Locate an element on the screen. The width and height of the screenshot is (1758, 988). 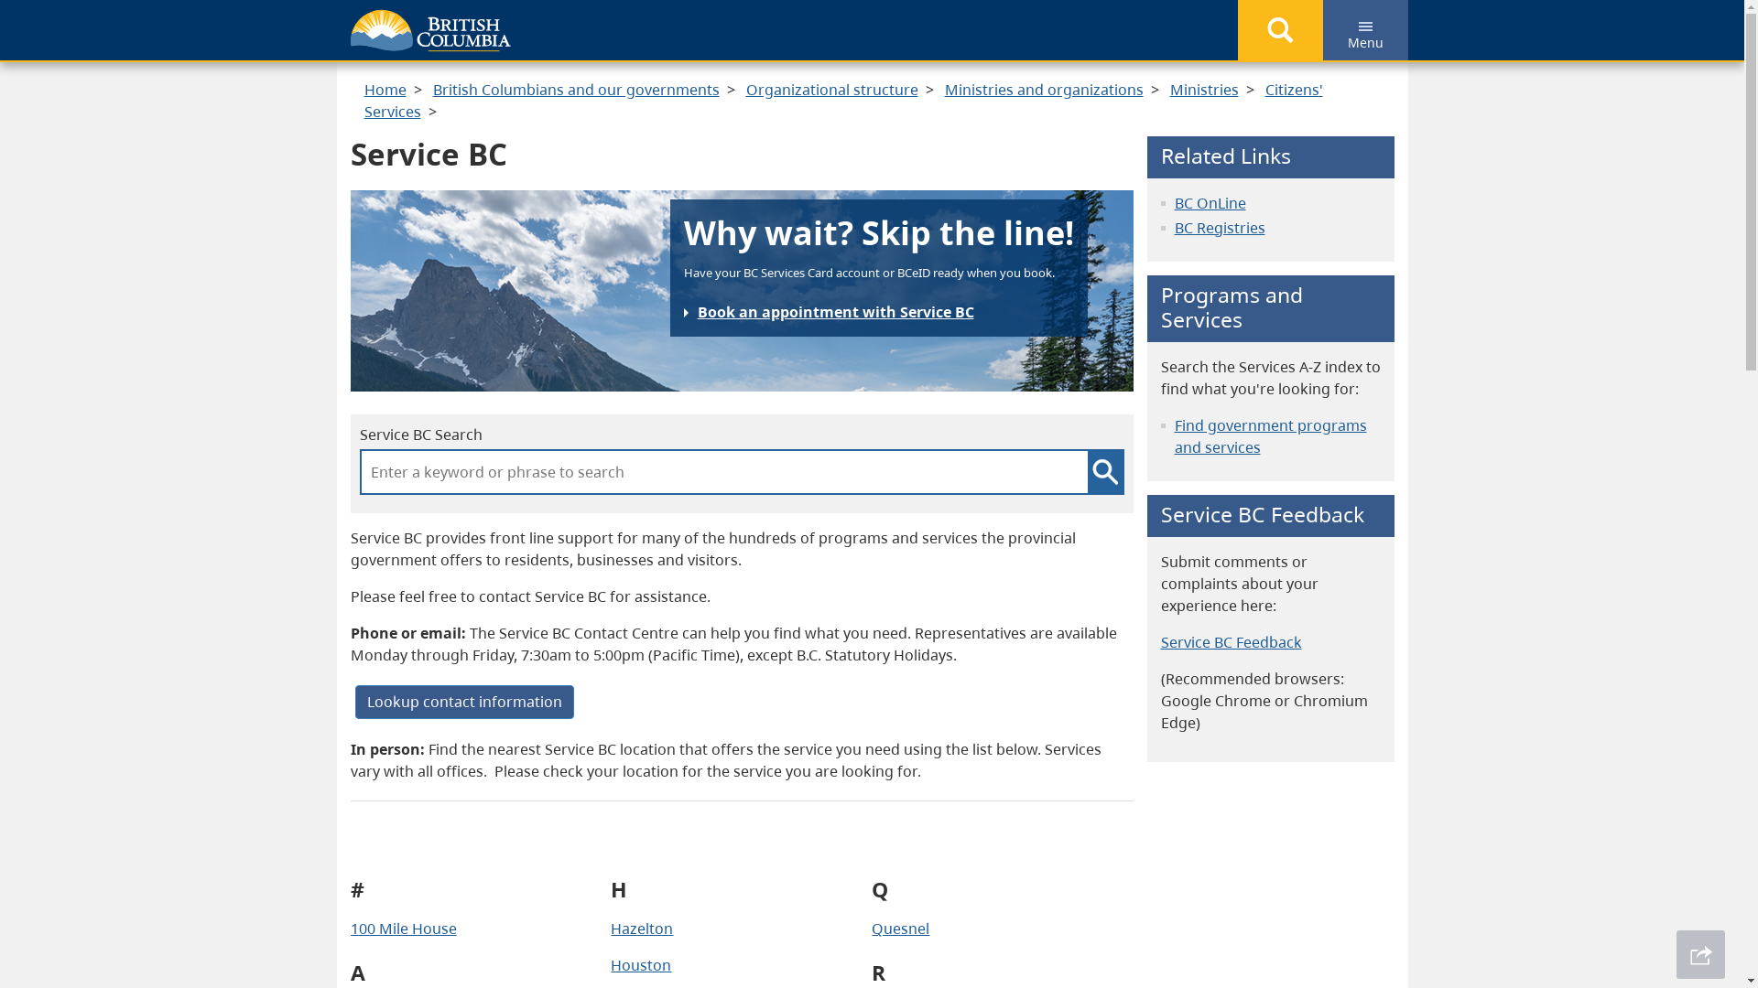
Book an appointment with Service BC is located at coordinates (828, 312).